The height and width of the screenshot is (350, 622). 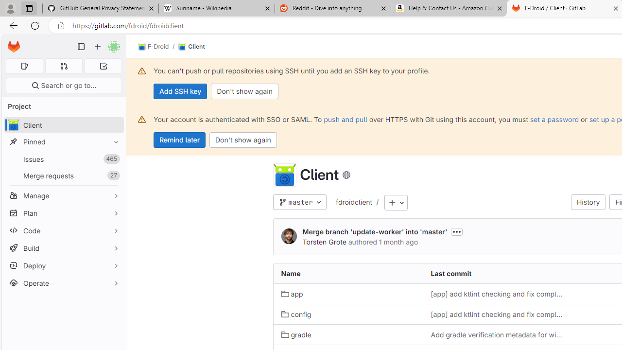 I want to click on Reddit - Dive into anything, so click(x=332, y=9).